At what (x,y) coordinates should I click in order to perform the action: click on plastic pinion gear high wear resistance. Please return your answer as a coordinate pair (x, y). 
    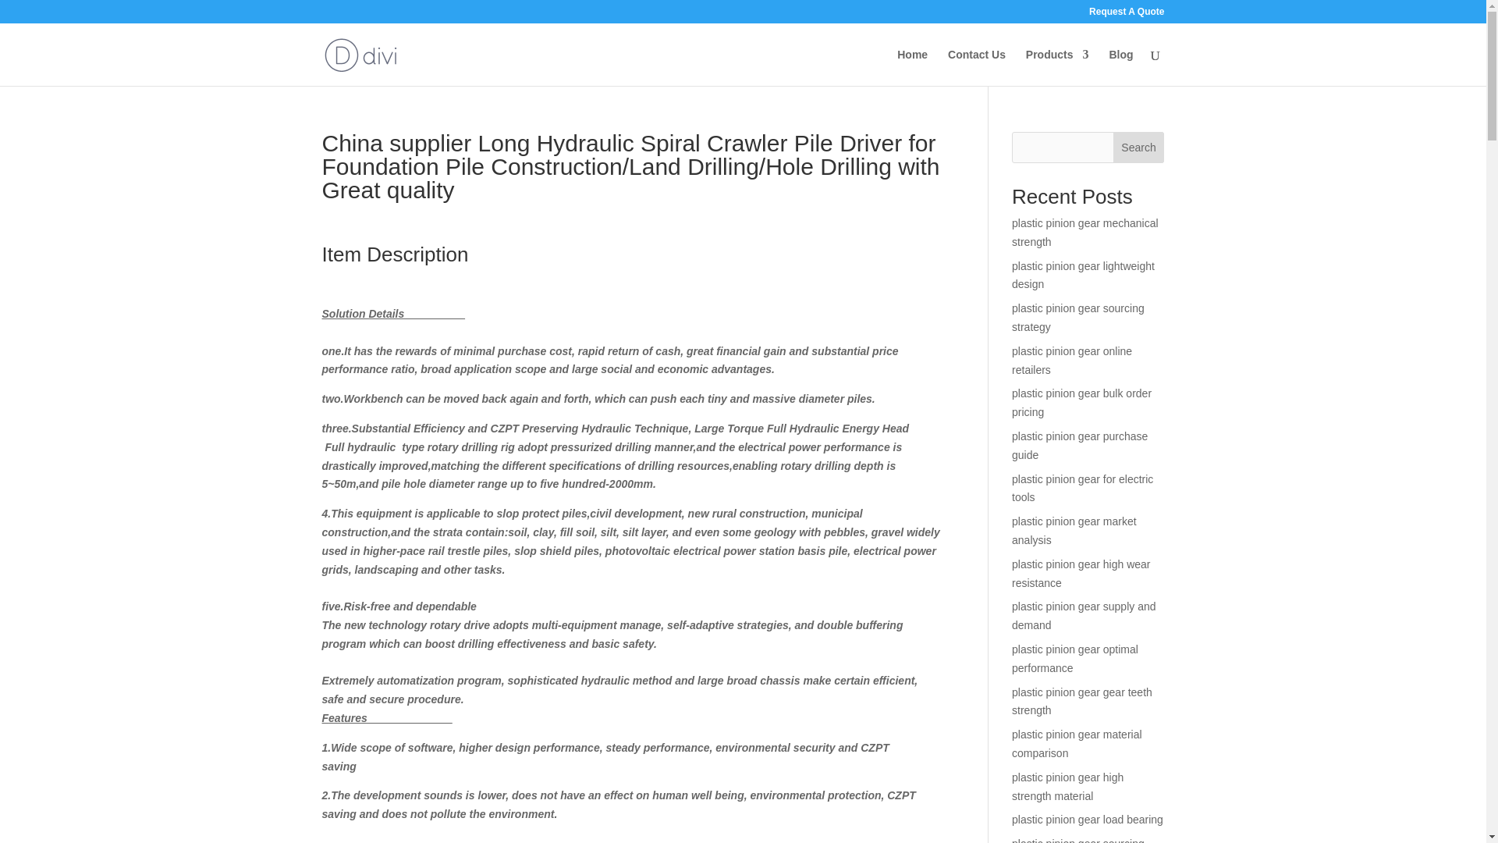
    Looking at the image, I should click on (1081, 573).